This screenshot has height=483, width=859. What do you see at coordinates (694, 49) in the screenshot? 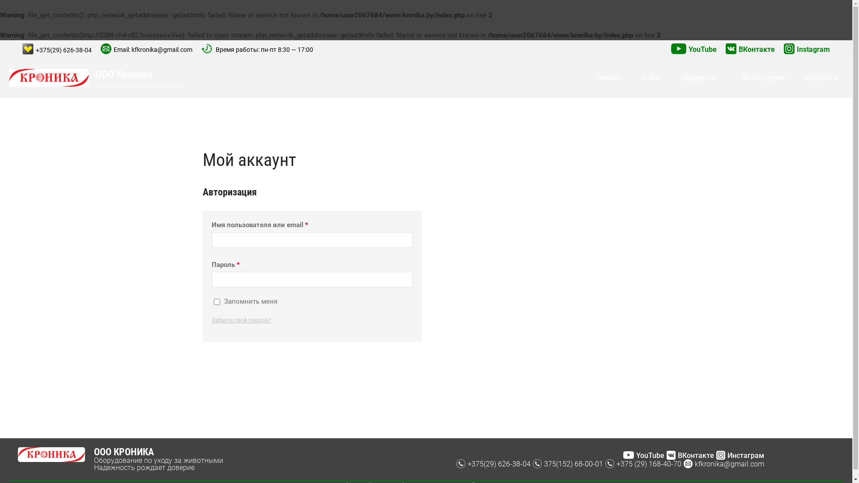
I see `YouTube` at bounding box center [694, 49].